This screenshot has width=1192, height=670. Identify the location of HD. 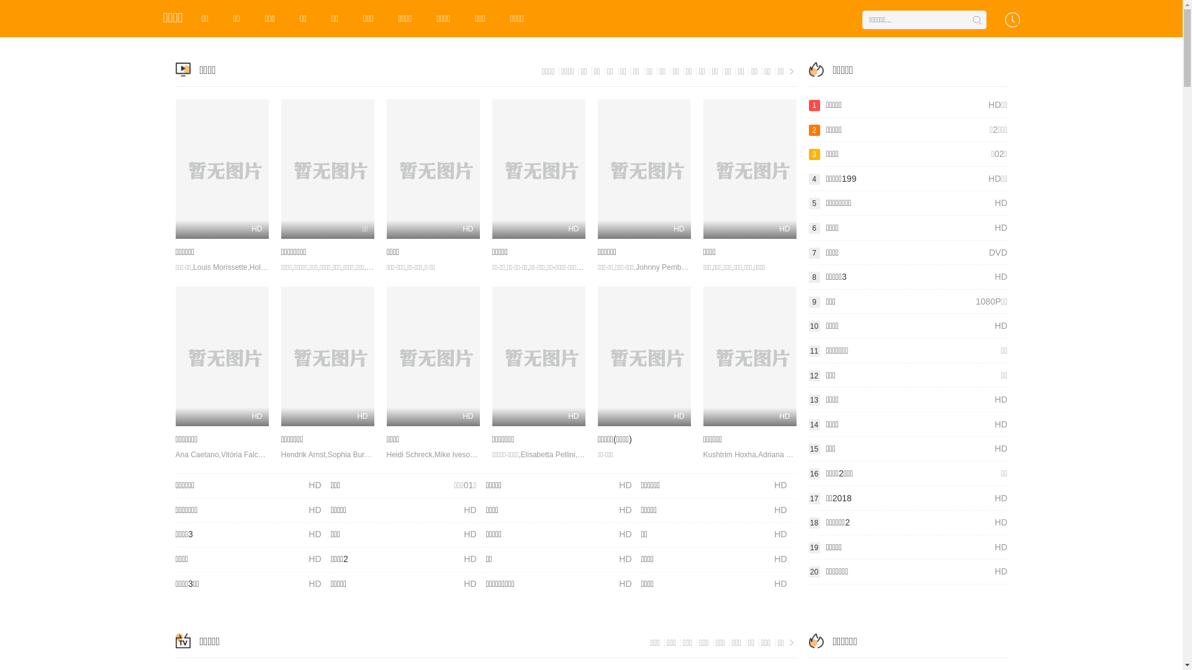
(644, 356).